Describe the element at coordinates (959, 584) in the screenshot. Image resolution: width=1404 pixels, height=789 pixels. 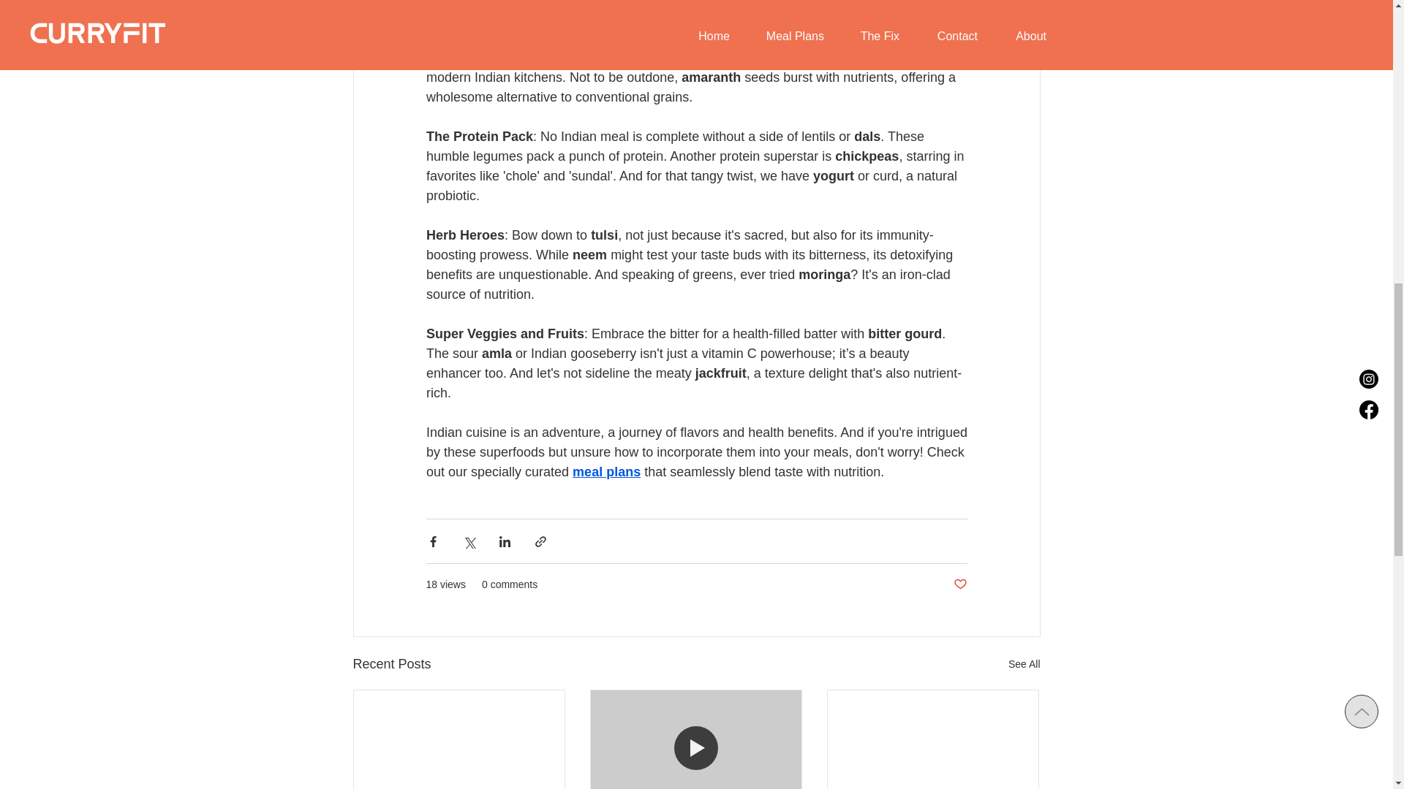
I see `Post not marked as liked` at that location.